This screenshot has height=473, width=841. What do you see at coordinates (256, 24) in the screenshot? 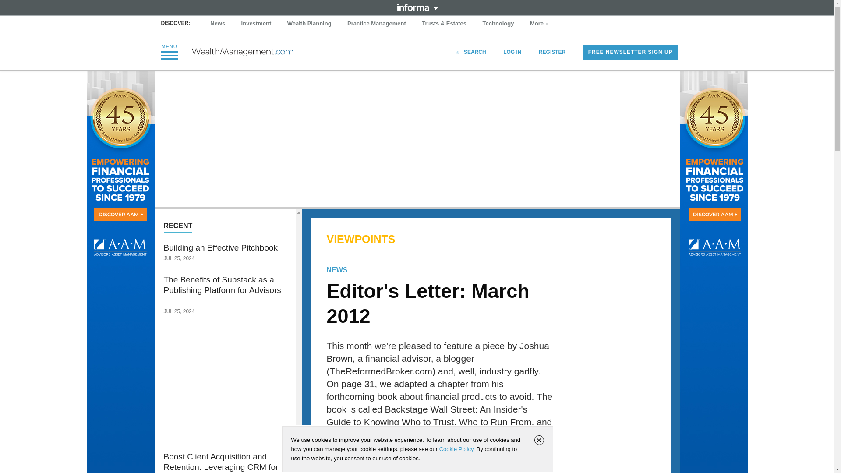
I see `Investment` at bounding box center [256, 24].